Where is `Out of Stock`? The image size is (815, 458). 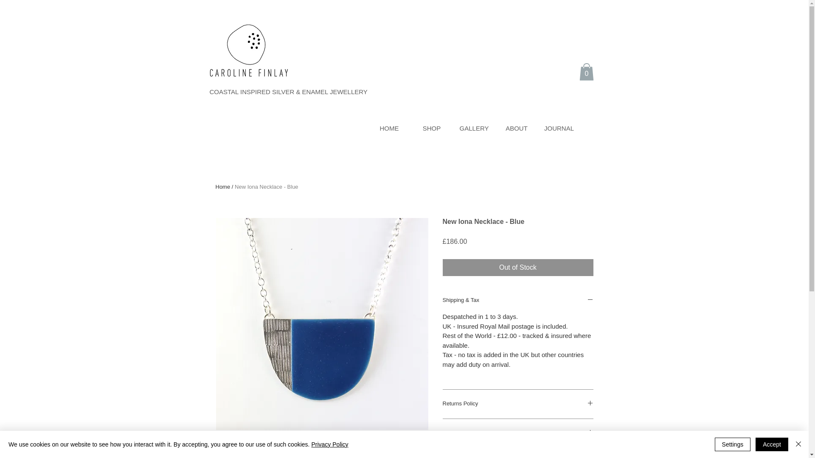
Out of Stock is located at coordinates (518, 268).